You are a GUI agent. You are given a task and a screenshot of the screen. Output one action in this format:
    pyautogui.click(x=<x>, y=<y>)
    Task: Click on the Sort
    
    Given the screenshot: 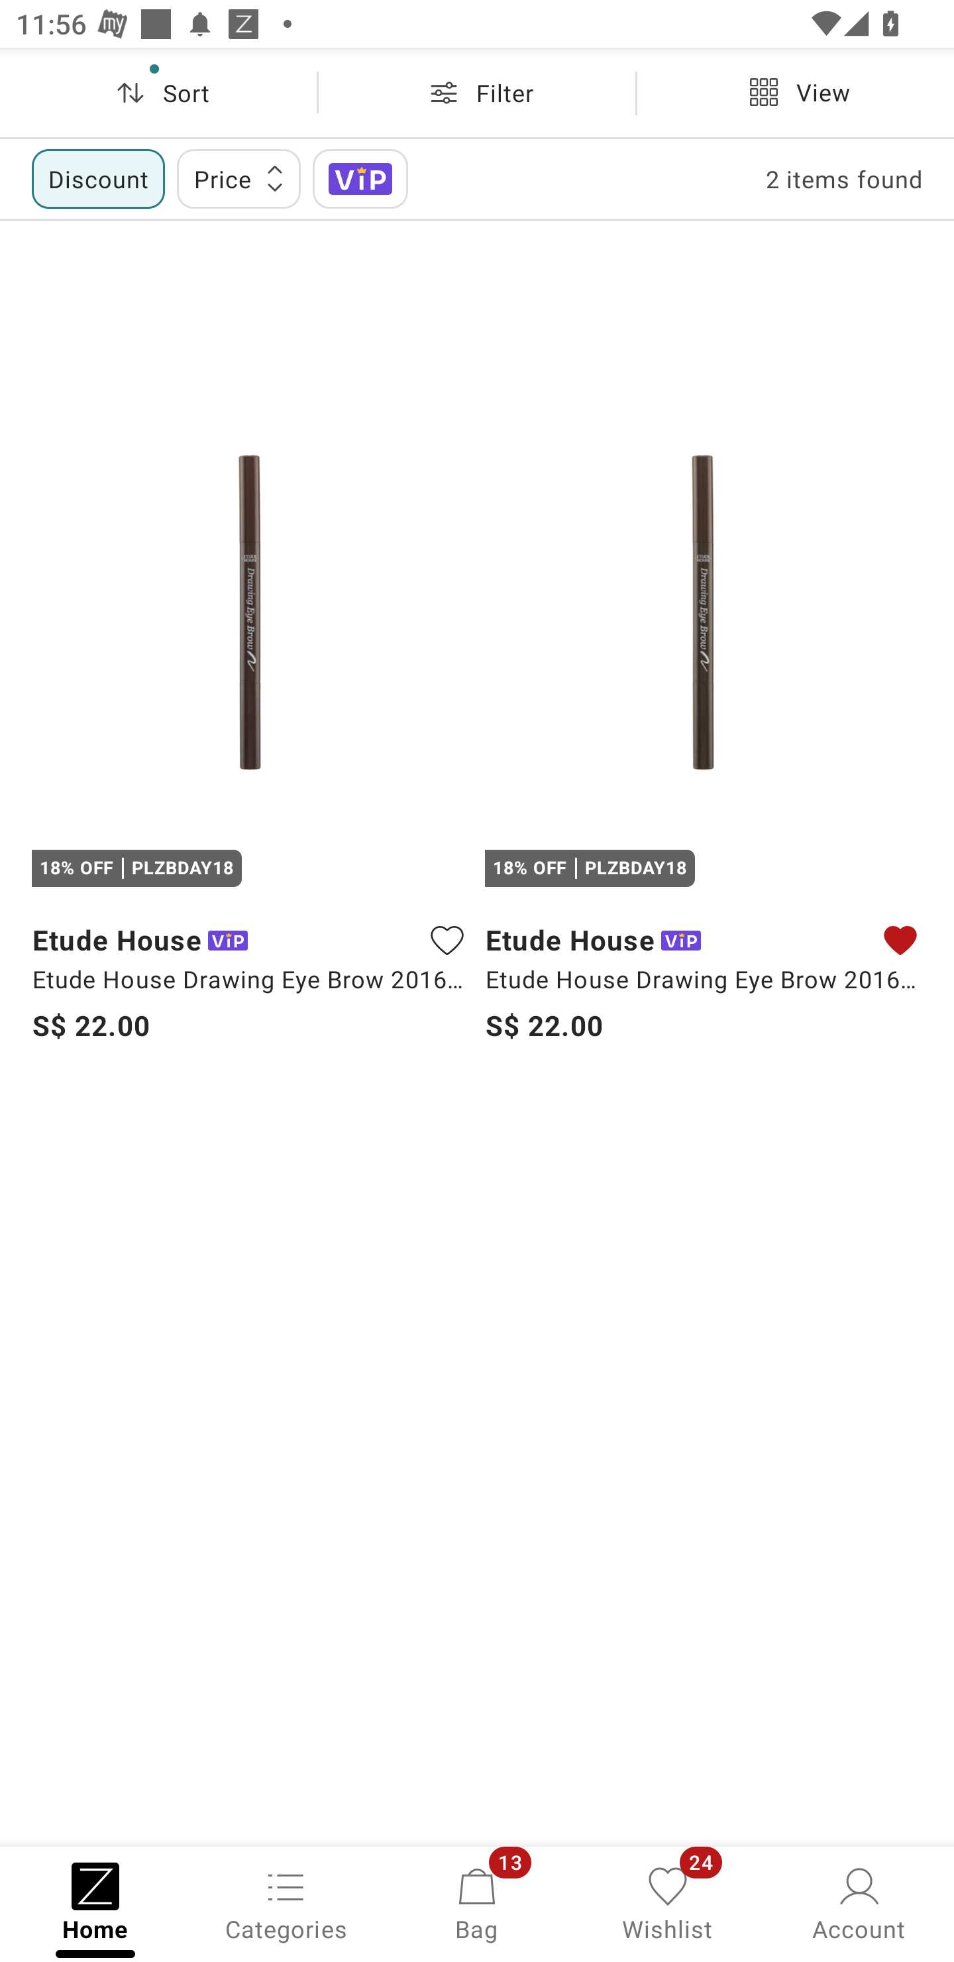 What is the action you would take?
    pyautogui.click(x=158, y=92)
    